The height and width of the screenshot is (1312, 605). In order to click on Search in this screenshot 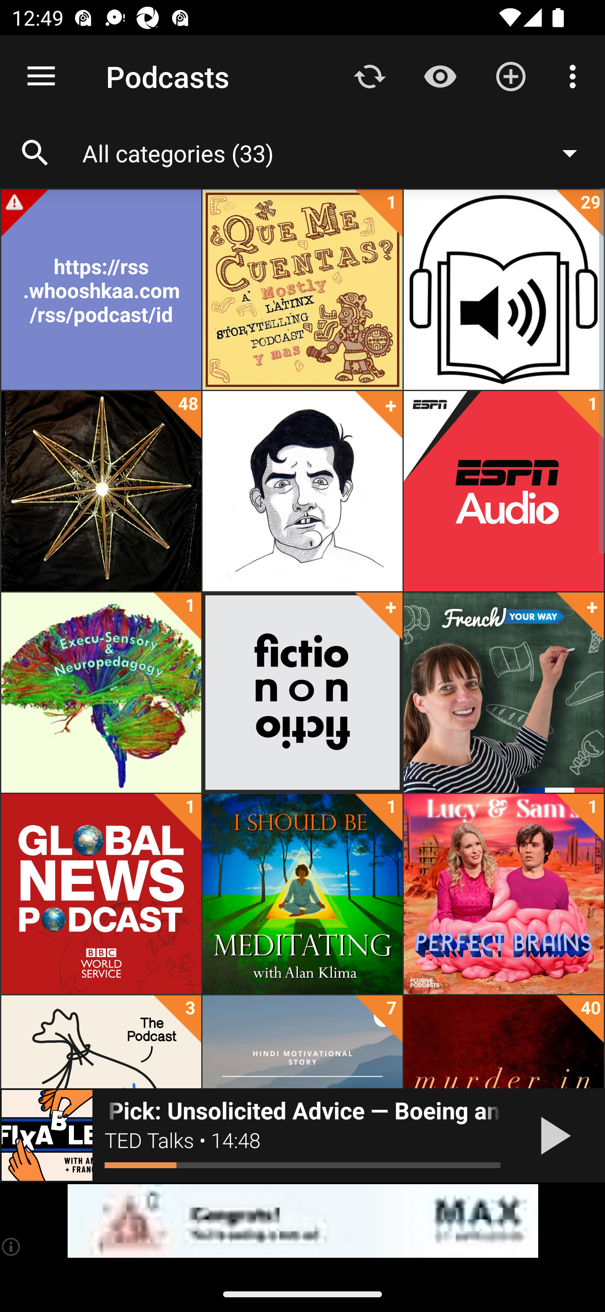, I will do `click(35, 153)`.